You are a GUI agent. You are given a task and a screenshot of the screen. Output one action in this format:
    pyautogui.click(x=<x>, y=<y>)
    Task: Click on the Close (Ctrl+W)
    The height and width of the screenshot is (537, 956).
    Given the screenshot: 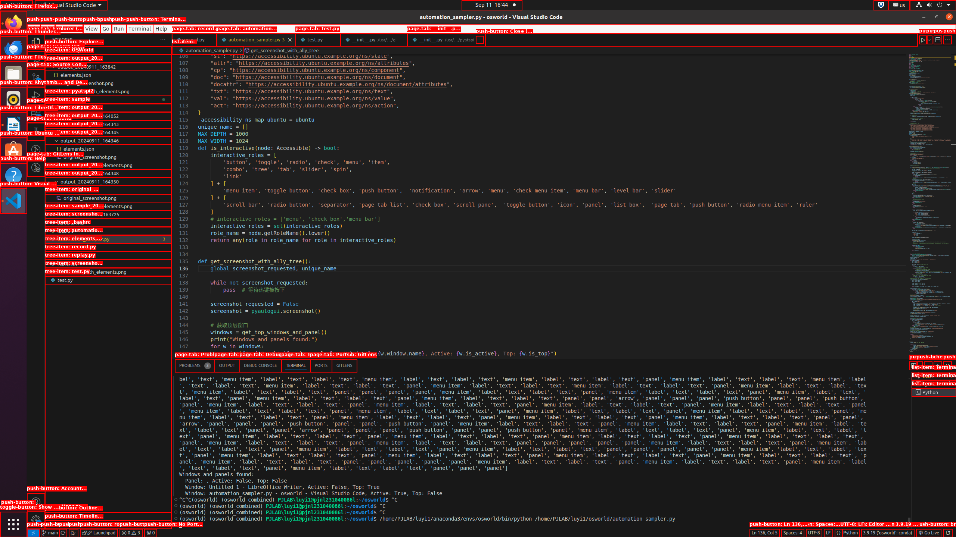 What is the action you would take?
    pyautogui.click(x=479, y=40)
    